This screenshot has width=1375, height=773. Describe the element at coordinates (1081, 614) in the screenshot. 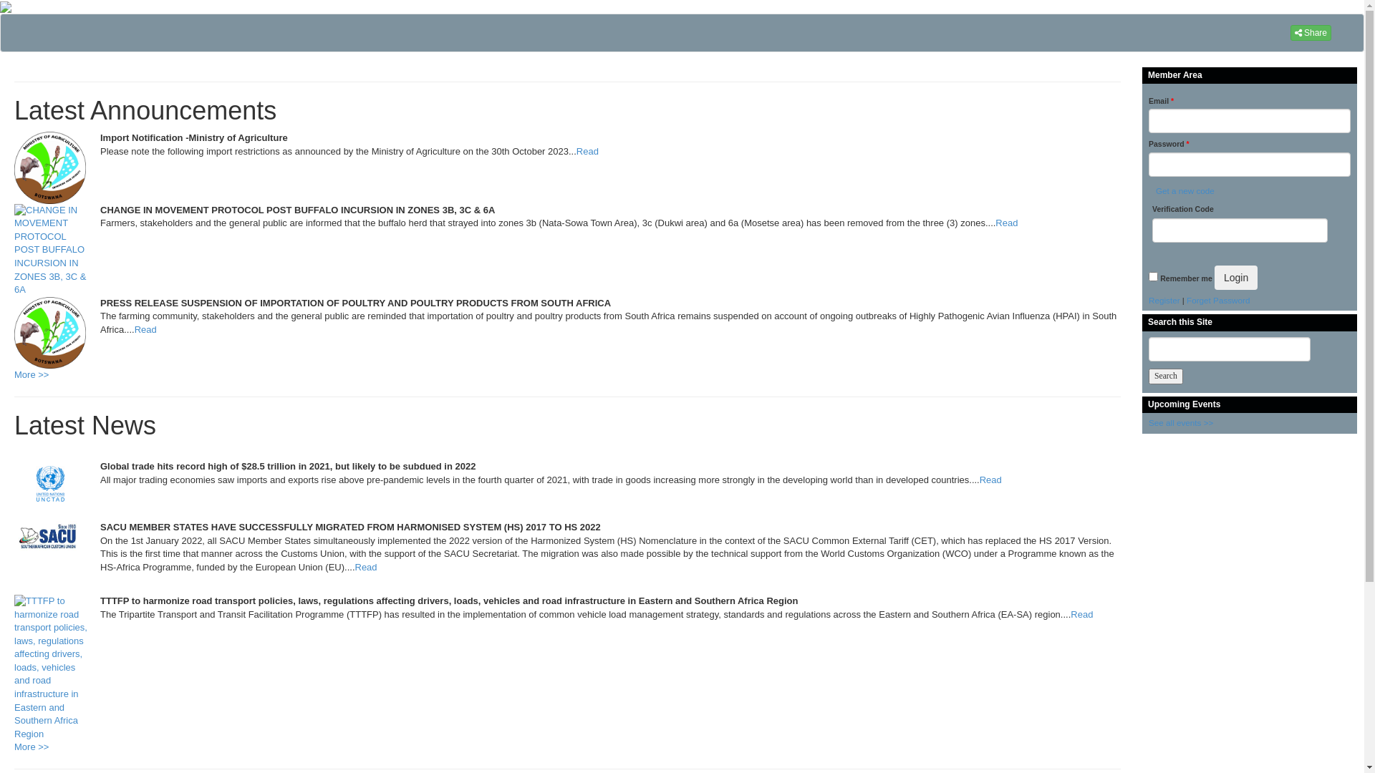

I see `Read` at that location.